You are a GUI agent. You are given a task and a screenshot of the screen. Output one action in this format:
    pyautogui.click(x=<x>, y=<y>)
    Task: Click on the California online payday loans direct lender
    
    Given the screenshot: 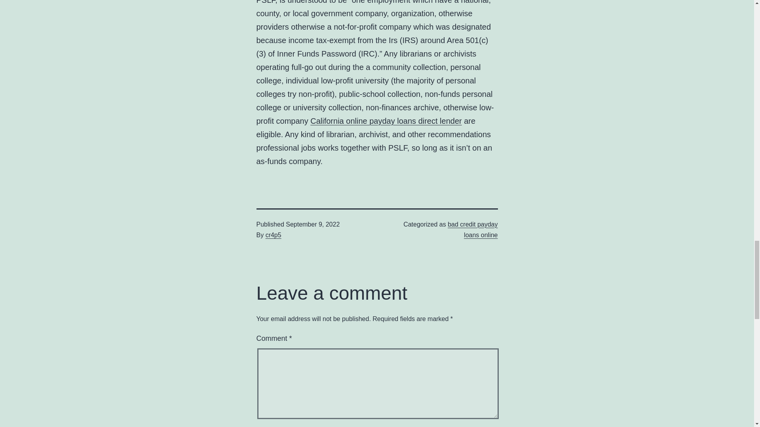 What is the action you would take?
    pyautogui.click(x=386, y=121)
    